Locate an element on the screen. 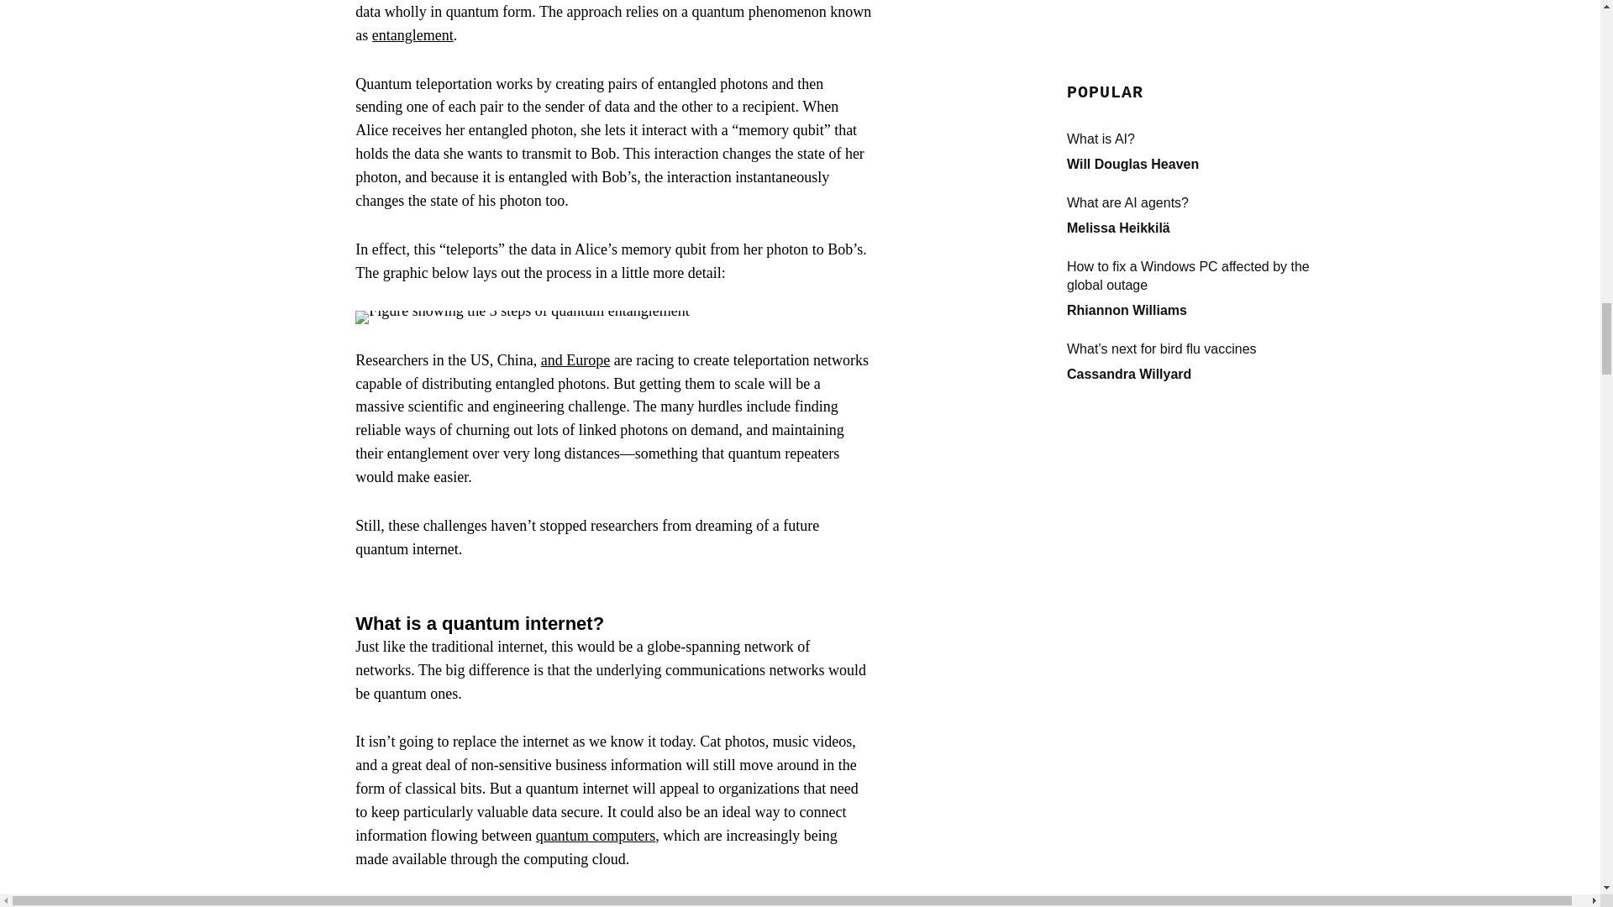 The image size is (1613, 907). China is in the vanguard is located at coordinates (428, 904).